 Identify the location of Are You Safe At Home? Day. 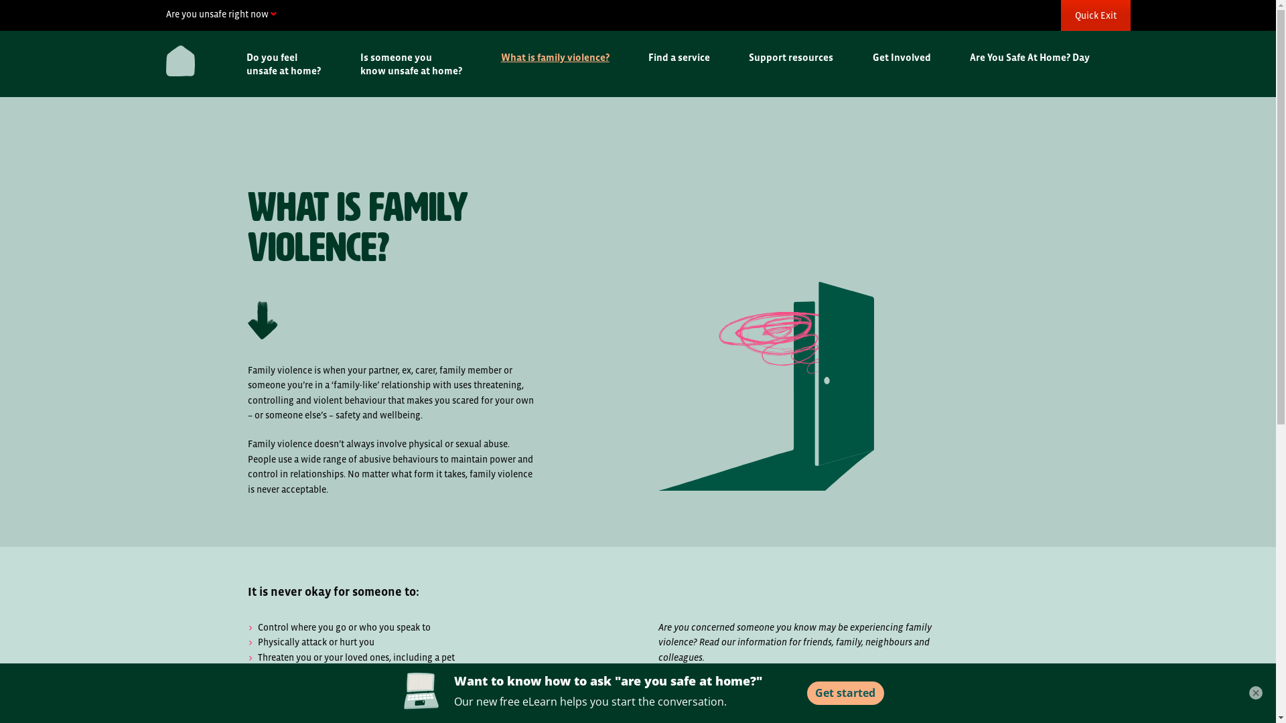
(1035, 58).